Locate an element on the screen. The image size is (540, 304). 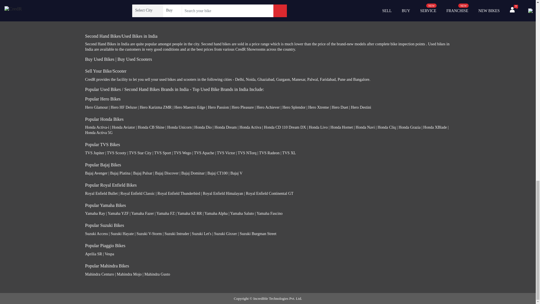
Hero Splendor is located at coordinates (294, 107).